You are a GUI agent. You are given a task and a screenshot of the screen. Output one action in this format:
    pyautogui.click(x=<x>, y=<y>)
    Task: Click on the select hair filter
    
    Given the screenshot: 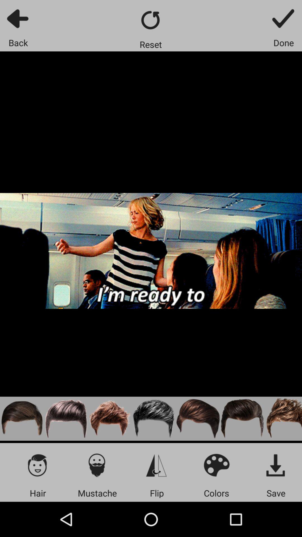 What is the action you would take?
    pyautogui.click(x=66, y=418)
    